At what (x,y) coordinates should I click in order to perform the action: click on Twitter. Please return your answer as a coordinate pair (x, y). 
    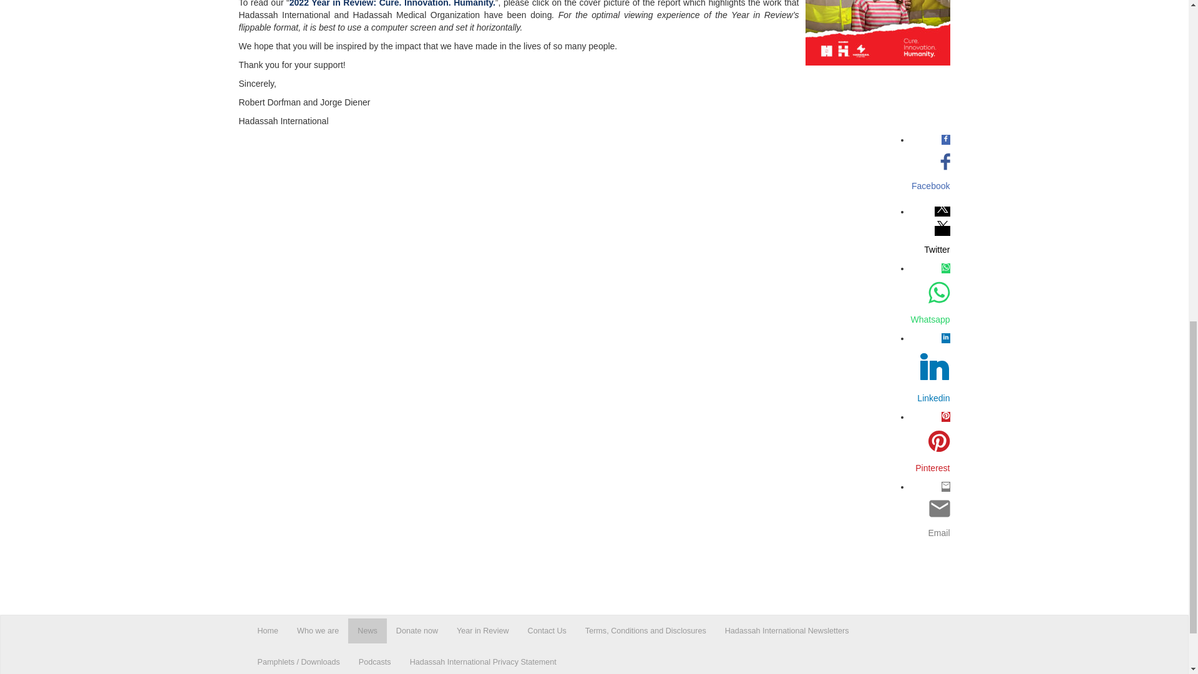
    Looking at the image, I should click on (930, 250).